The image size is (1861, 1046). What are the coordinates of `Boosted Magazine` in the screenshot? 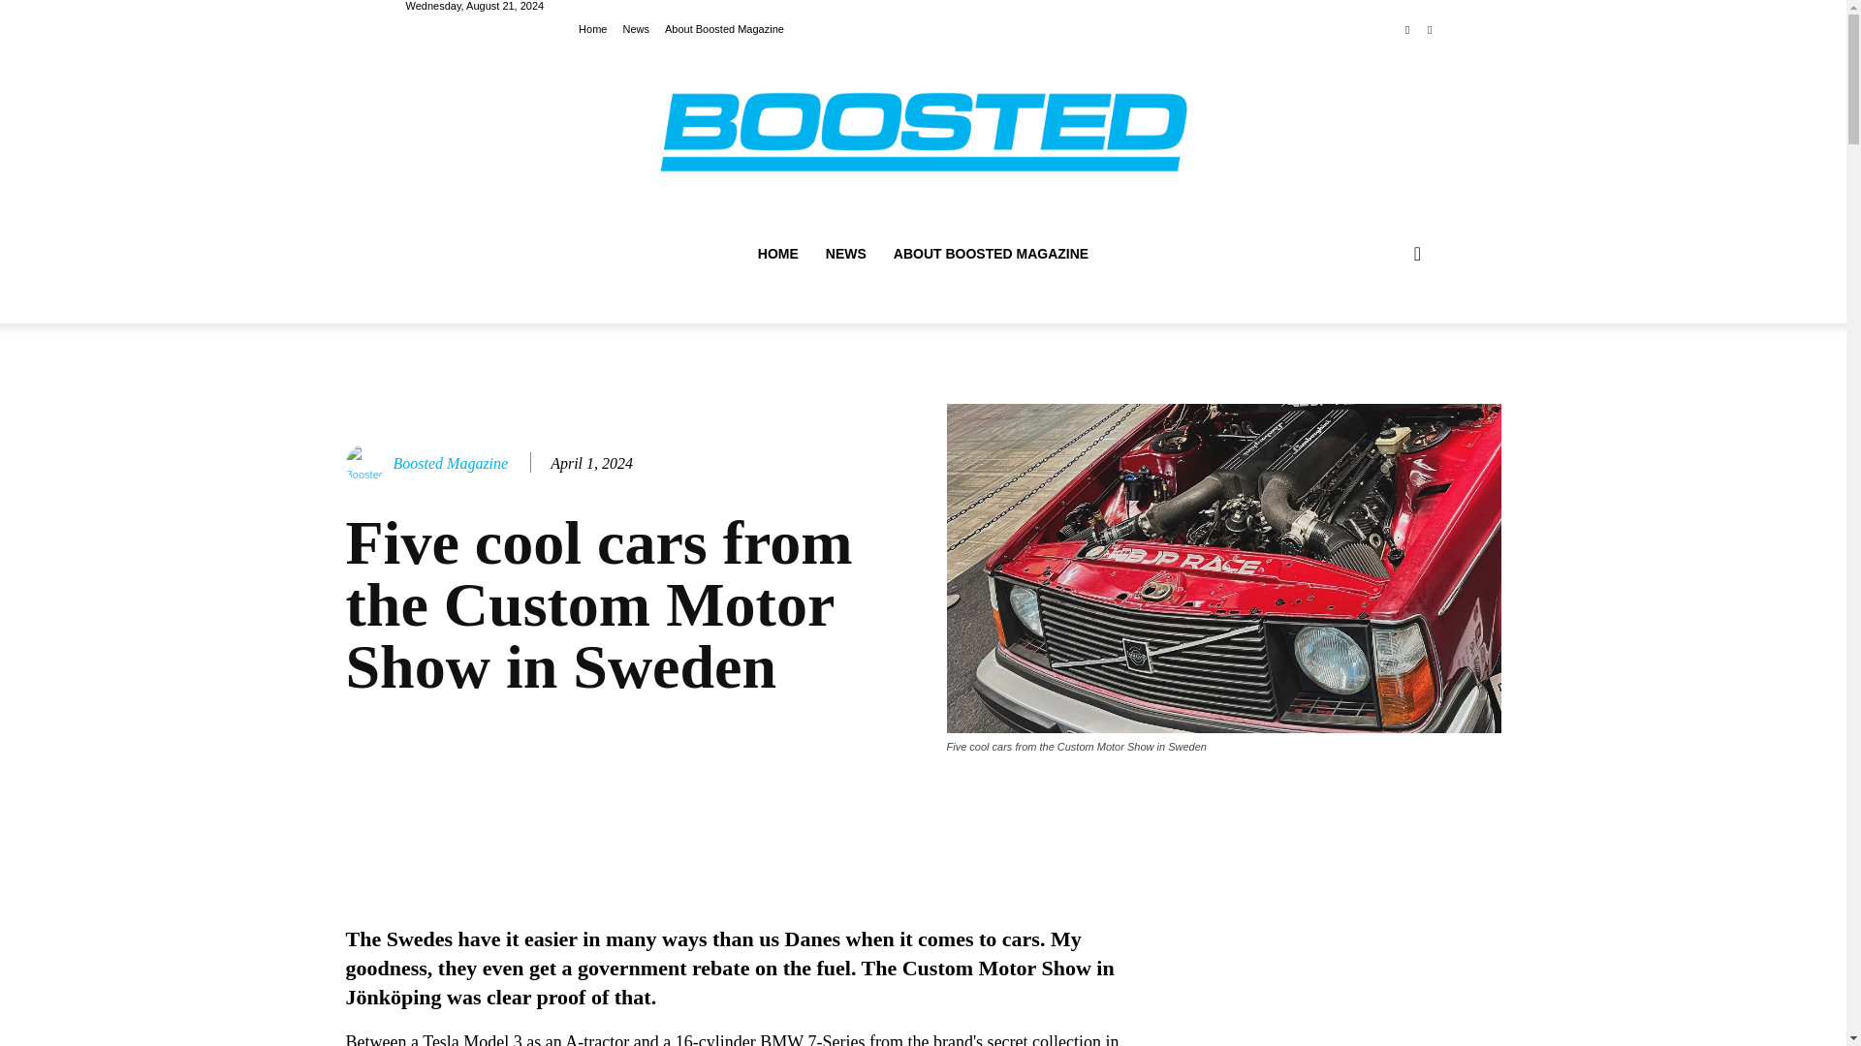 It's located at (366, 463).